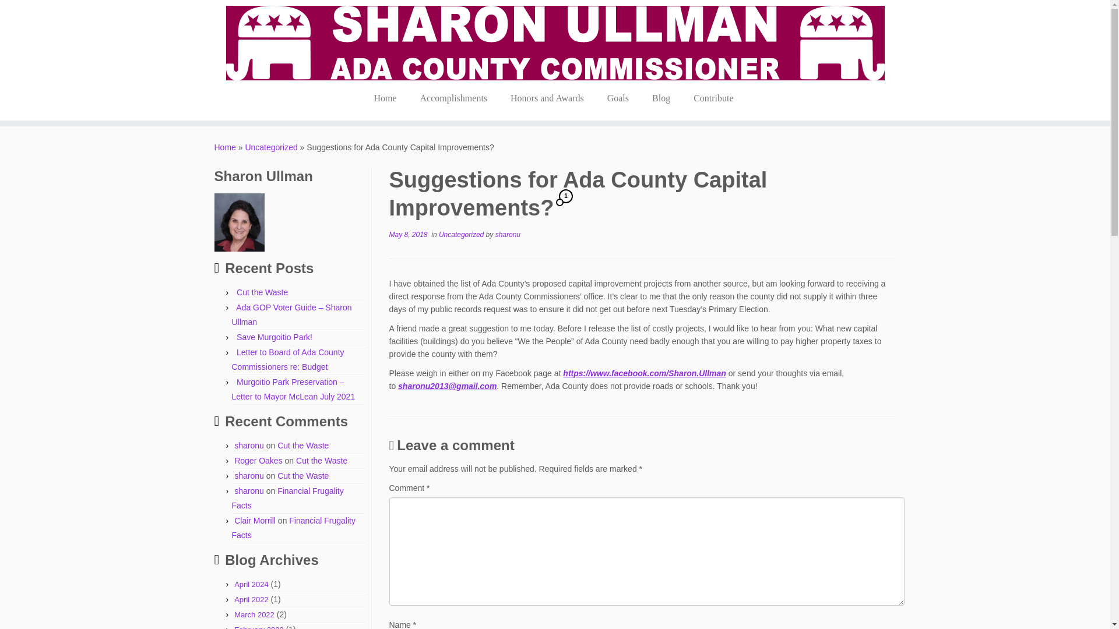 This screenshot has width=1119, height=629. What do you see at coordinates (249, 475) in the screenshot?
I see `sharonu` at bounding box center [249, 475].